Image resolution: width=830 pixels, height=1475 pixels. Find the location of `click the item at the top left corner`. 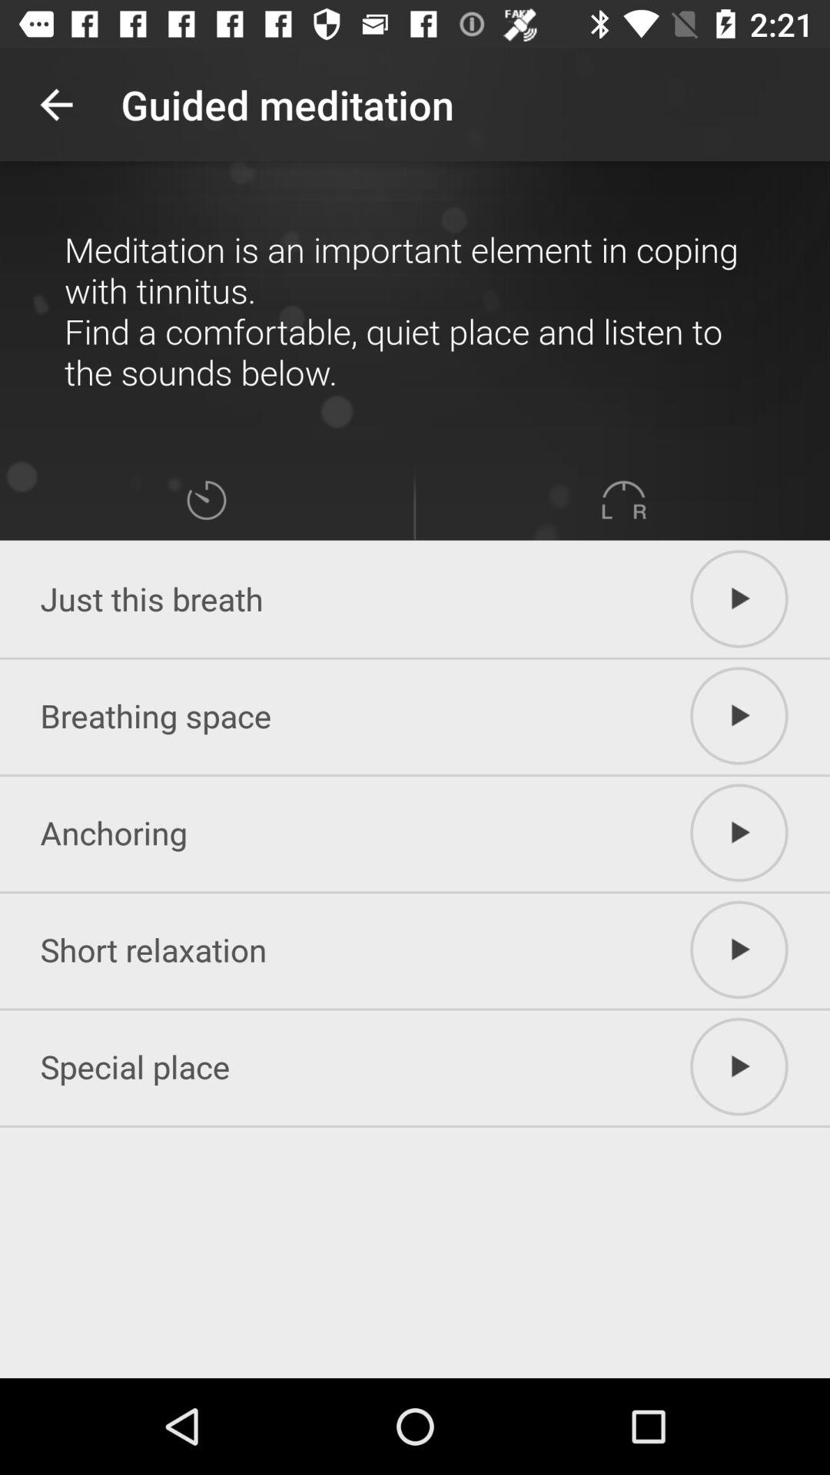

click the item at the top left corner is located at coordinates (56, 104).